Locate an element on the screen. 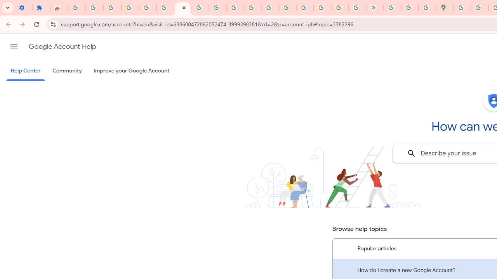 This screenshot has height=279, width=497. Learn how to find your photos - Google Photos Help is located at coordinates (113, 8).